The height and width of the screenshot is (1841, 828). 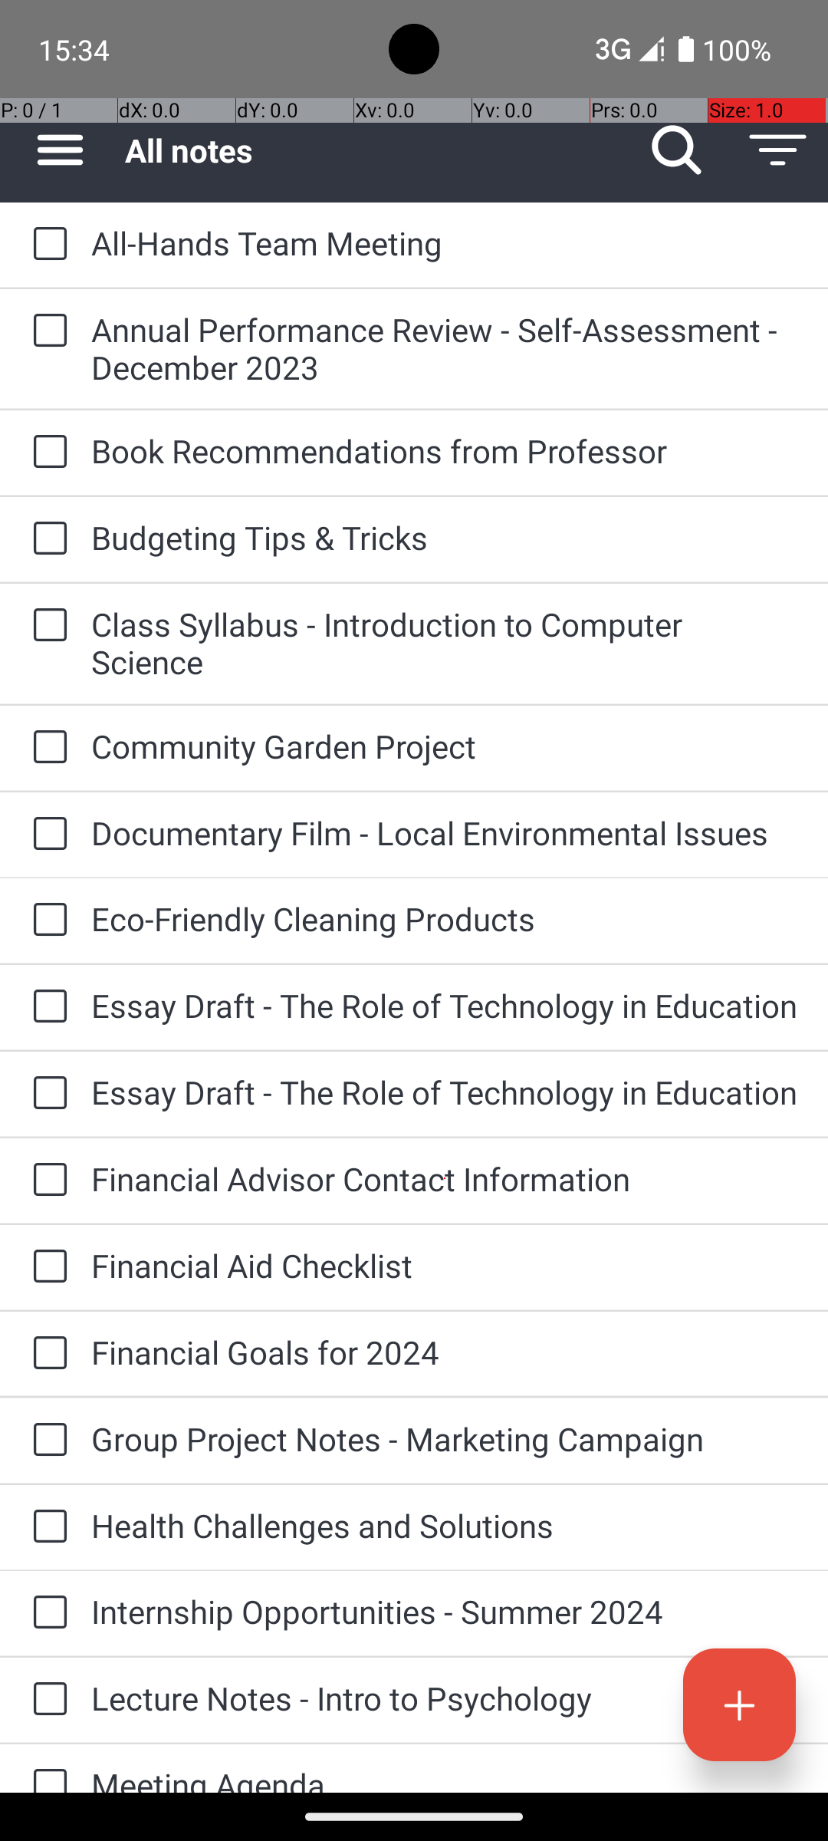 I want to click on Financial Aid Checklist, so click(x=445, y=1266).